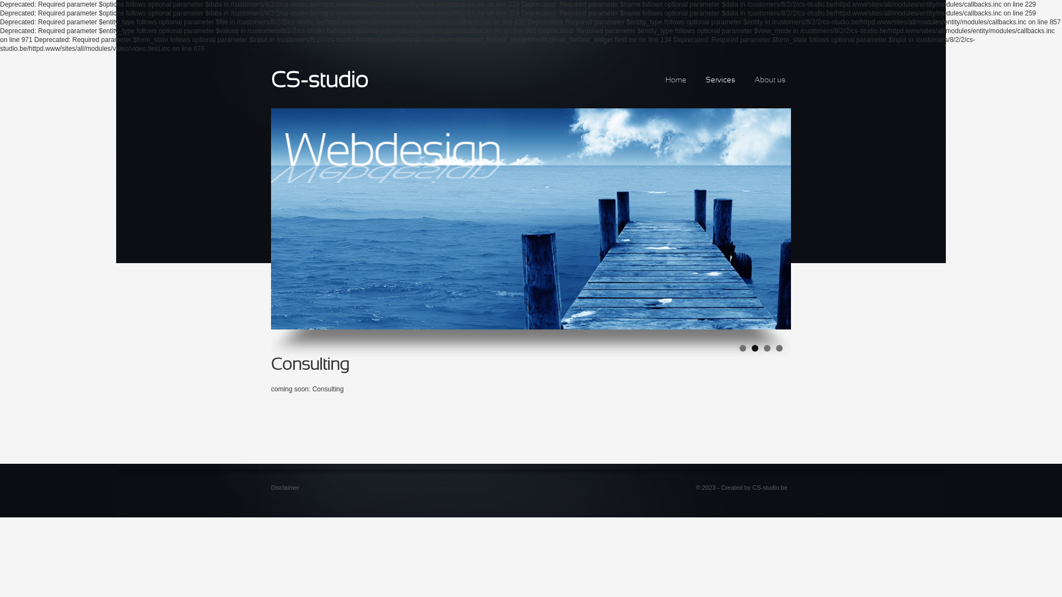 This screenshot has width=1062, height=597. Describe the element at coordinates (30, 53) in the screenshot. I see `Skip to main content` at that location.